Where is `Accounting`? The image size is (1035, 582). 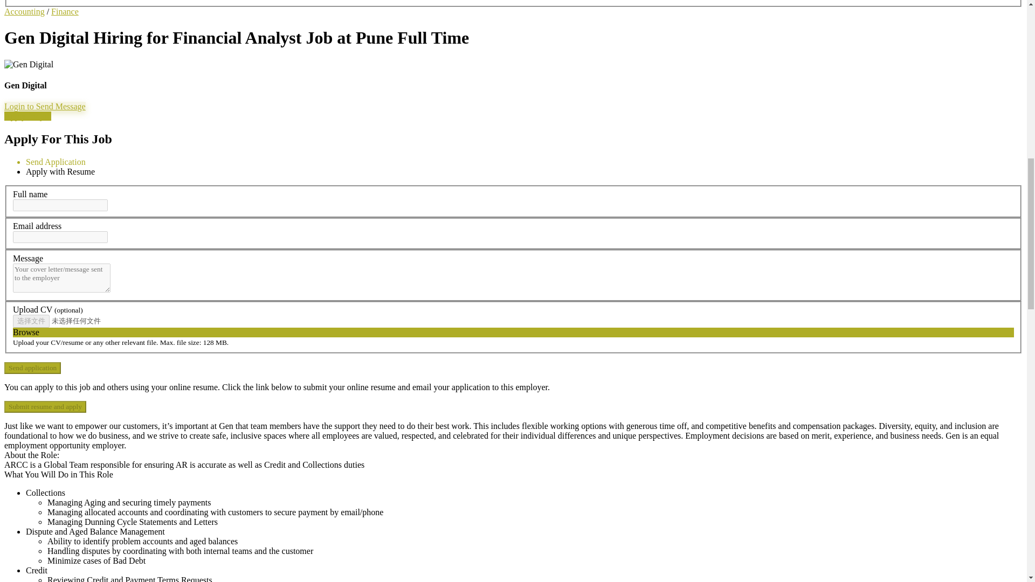 Accounting is located at coordinates (24, 11).